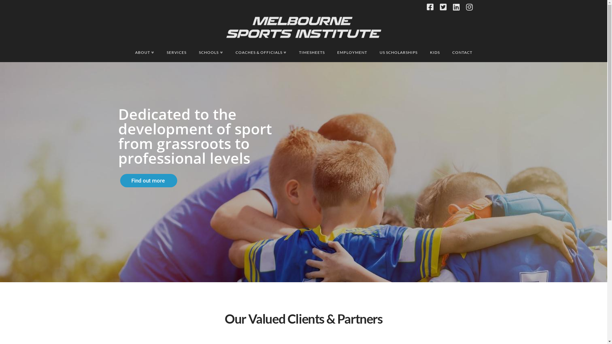  I want to click on Facebook, so click(430, 7).